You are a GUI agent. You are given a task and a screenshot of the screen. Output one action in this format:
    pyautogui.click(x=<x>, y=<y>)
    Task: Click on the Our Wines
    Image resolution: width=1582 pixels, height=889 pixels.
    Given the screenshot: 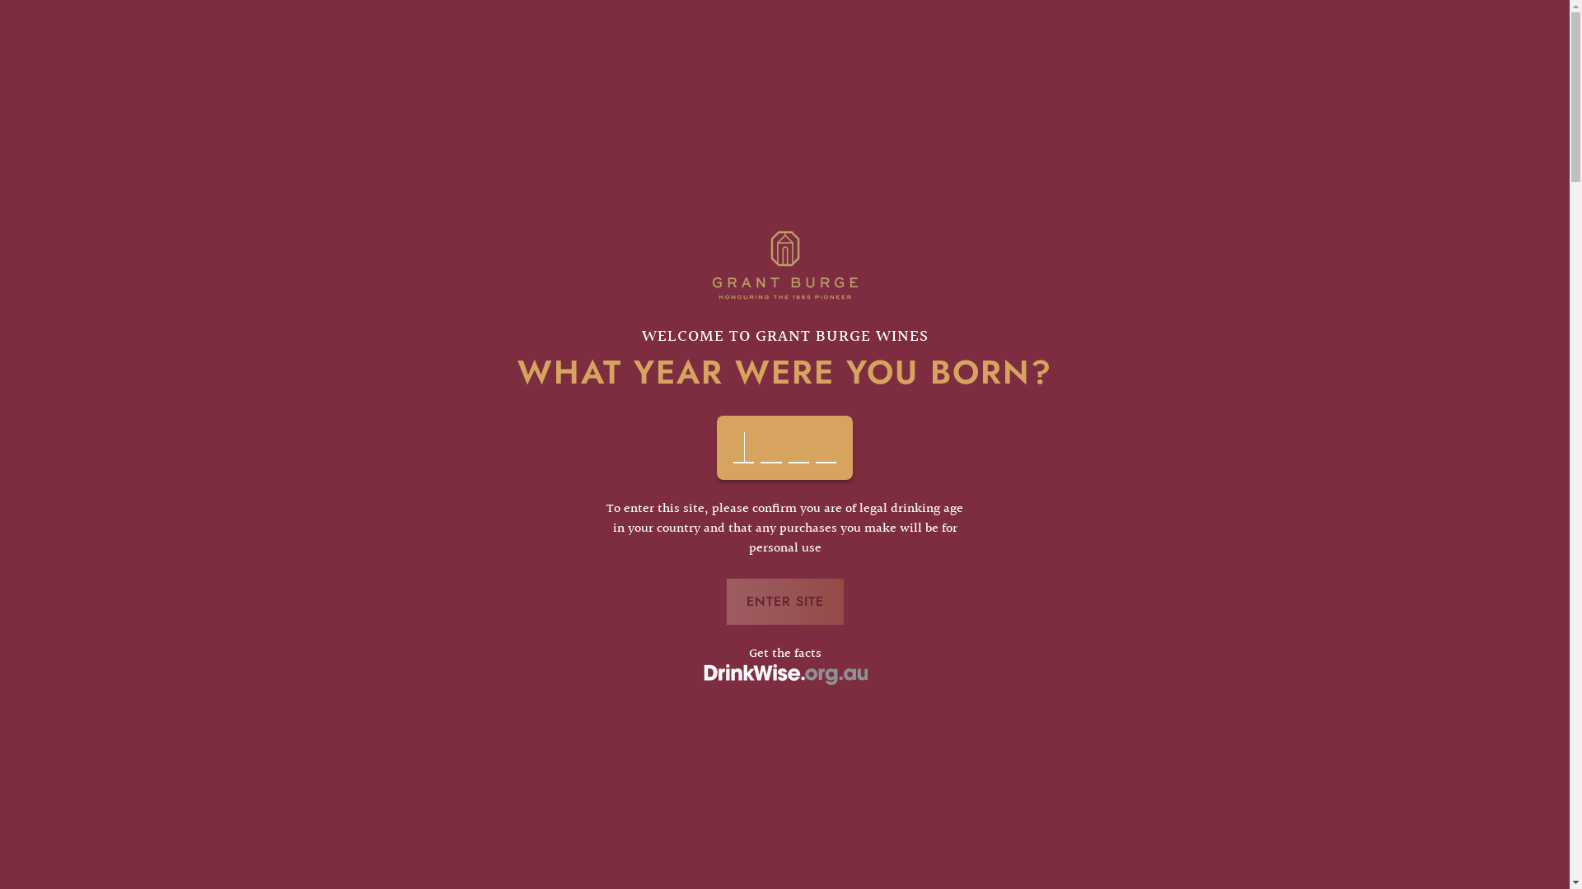 What is the action you would take?
    pyautogui.click(x=447, y=62)
    